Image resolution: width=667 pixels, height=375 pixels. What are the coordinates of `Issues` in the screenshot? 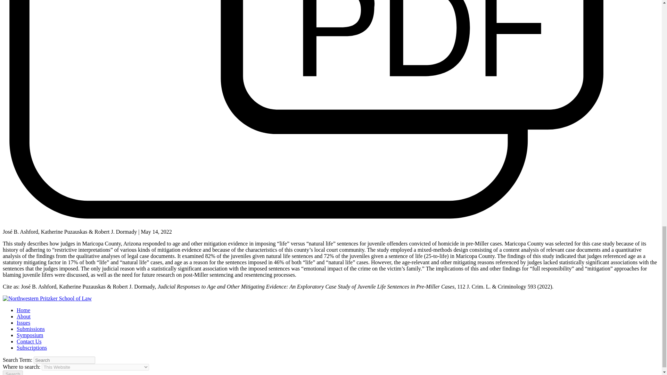 It's located at (23, 323).